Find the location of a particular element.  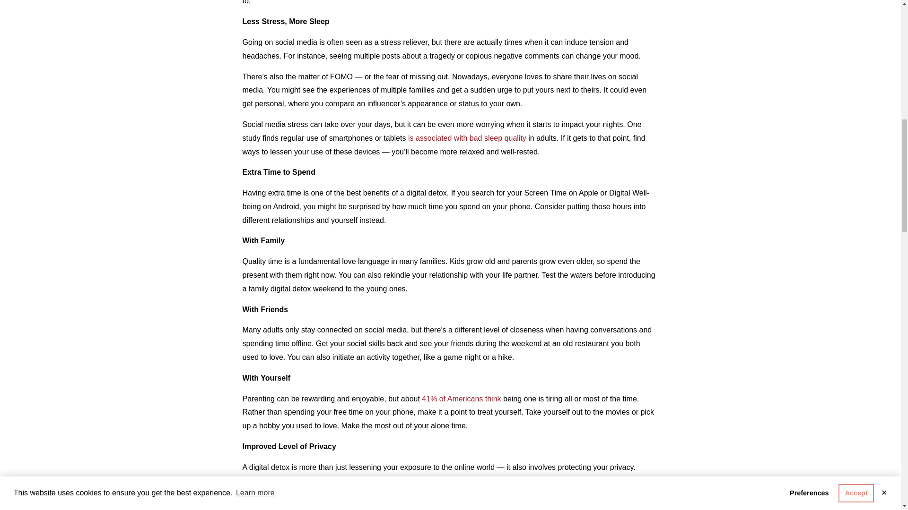

is associated with bad sleep quality is located at coordinates (467, 138).